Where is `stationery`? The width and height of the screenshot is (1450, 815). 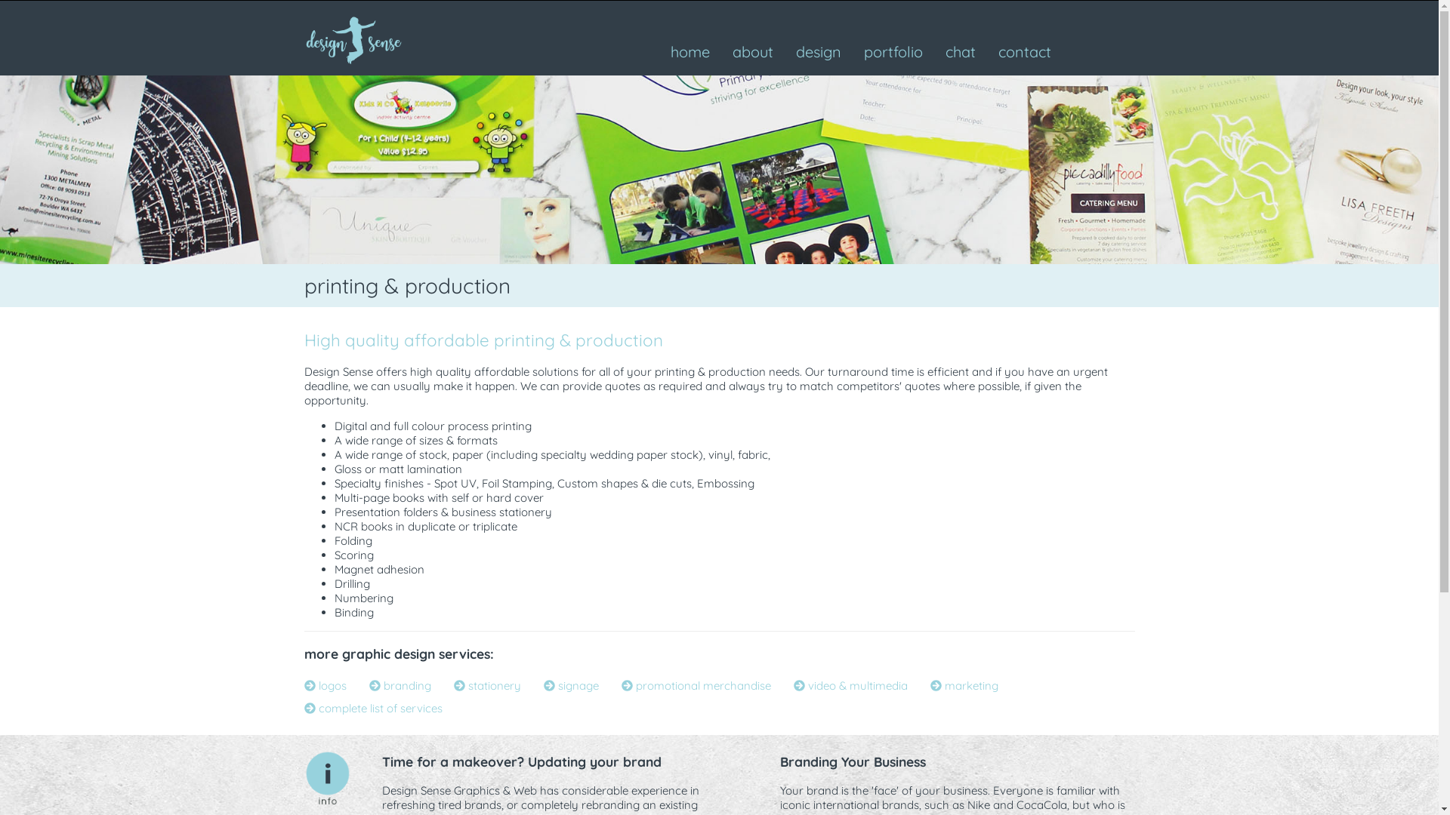 stationery is located at coordinates (486, 685).